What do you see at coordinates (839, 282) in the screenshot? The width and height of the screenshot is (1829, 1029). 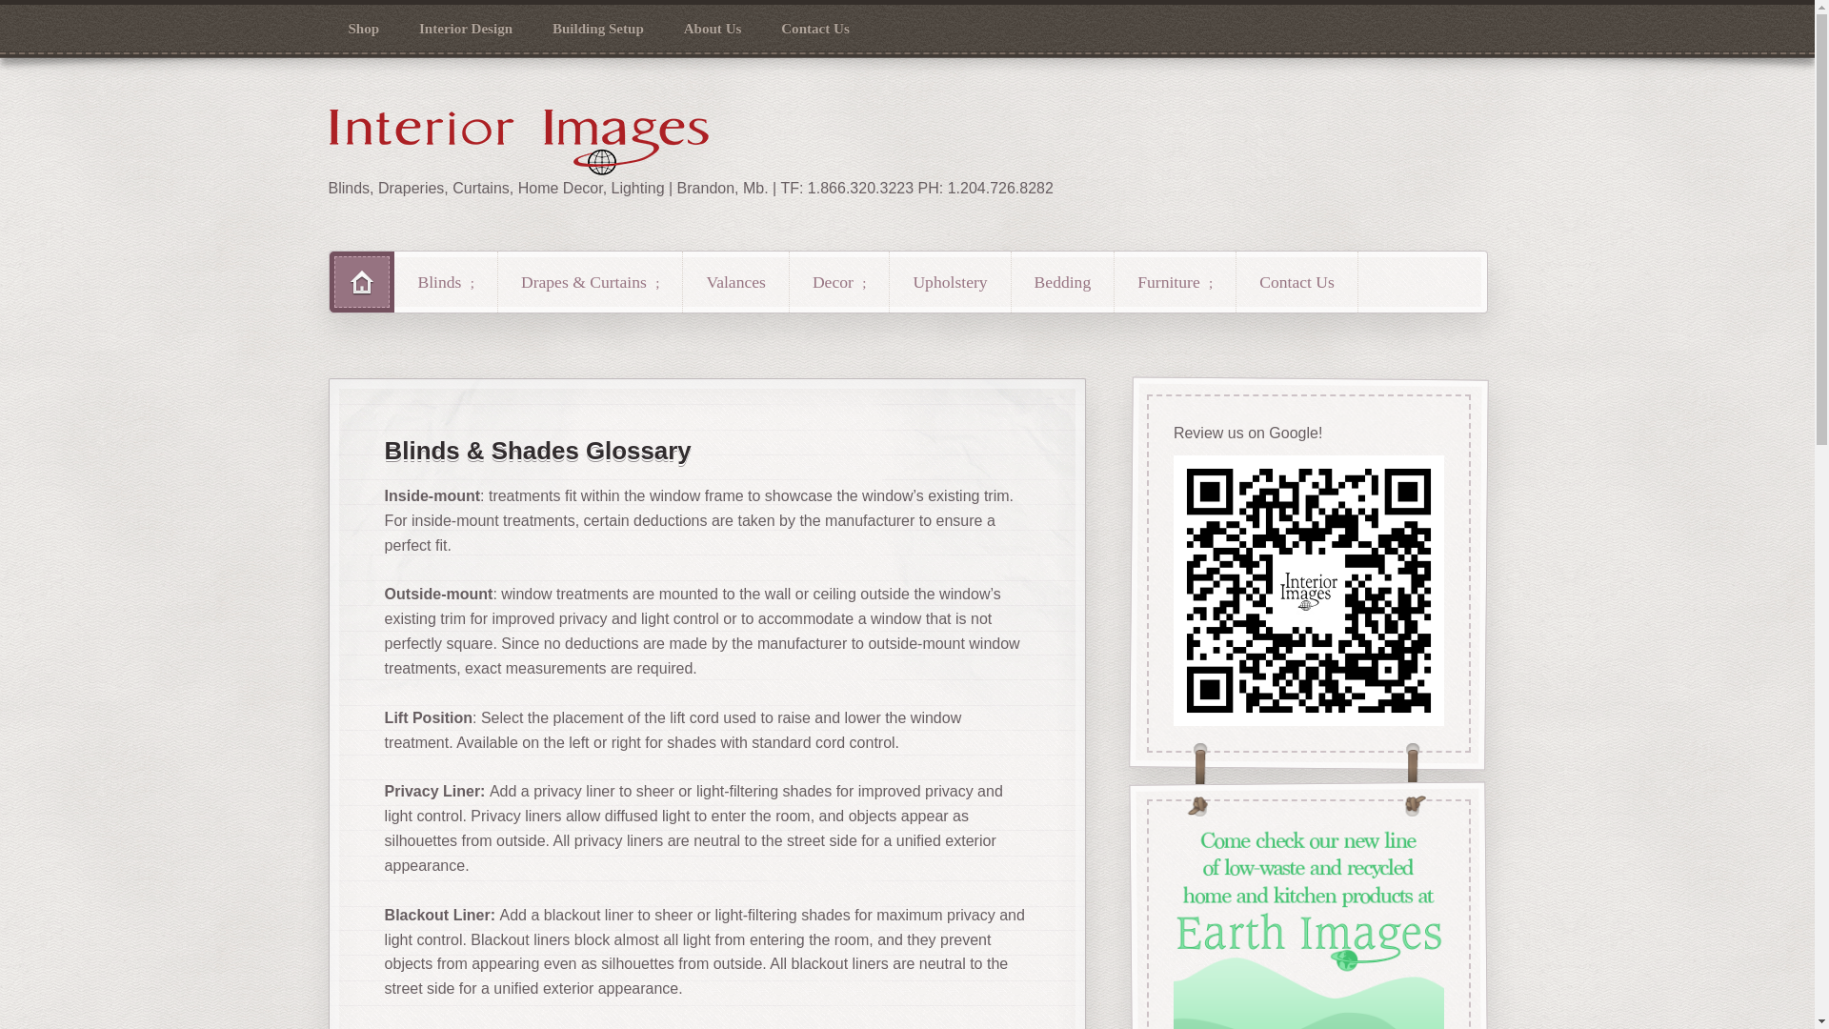 I see `Decor` at bounding box center [839, 282].